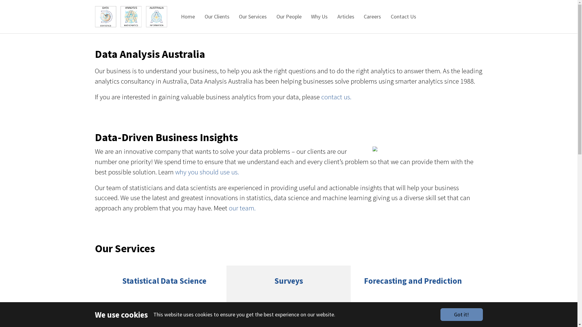 The image size is (582, 327). I want to click on Statistical Data Science, so click(164, 306).